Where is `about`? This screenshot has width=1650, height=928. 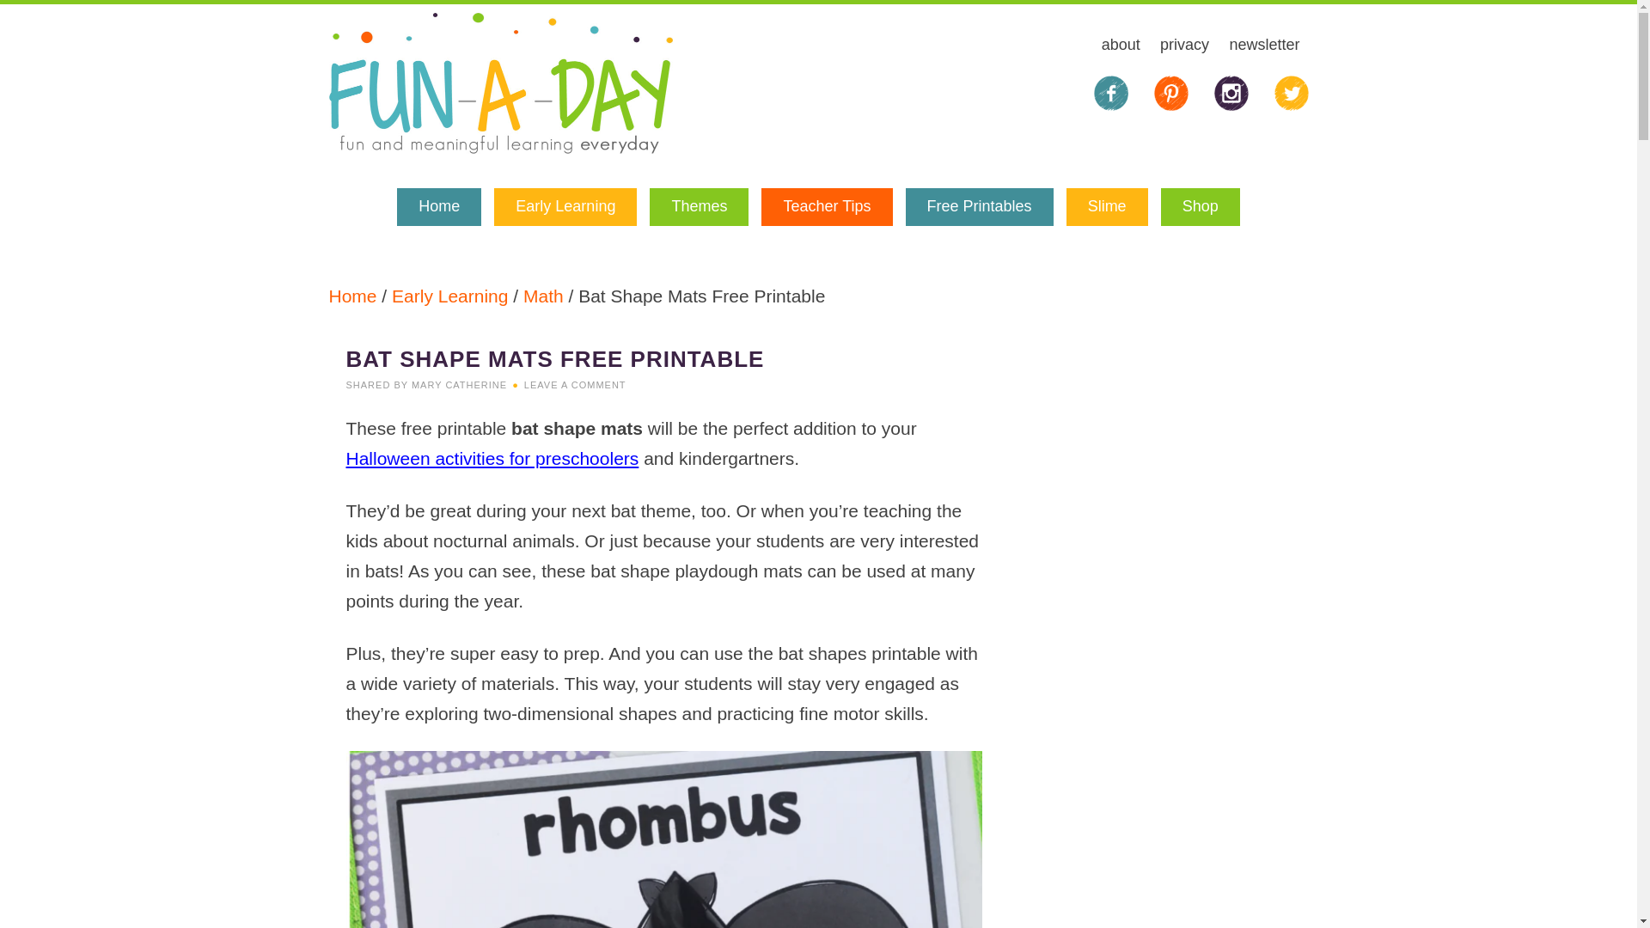 about is located at coordinates (1121, 46).